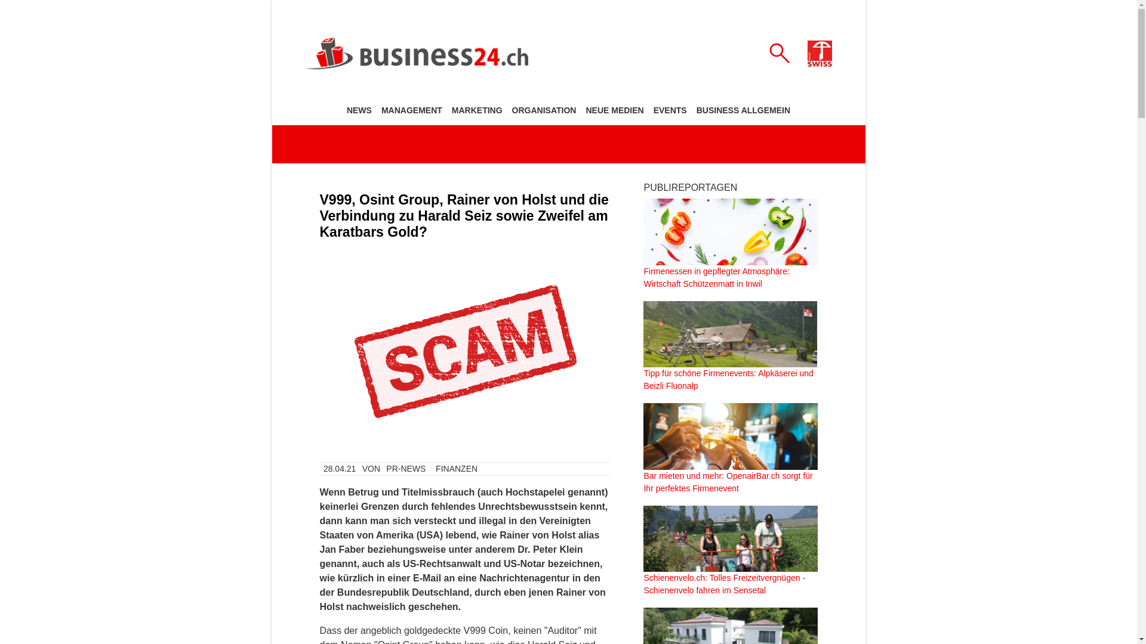 This screenshot has height=644, width=1146. What do you see at coordinates (412, 110) in the screenshot?
I see `MANAGEMENT` at bounding box center [412, 110].